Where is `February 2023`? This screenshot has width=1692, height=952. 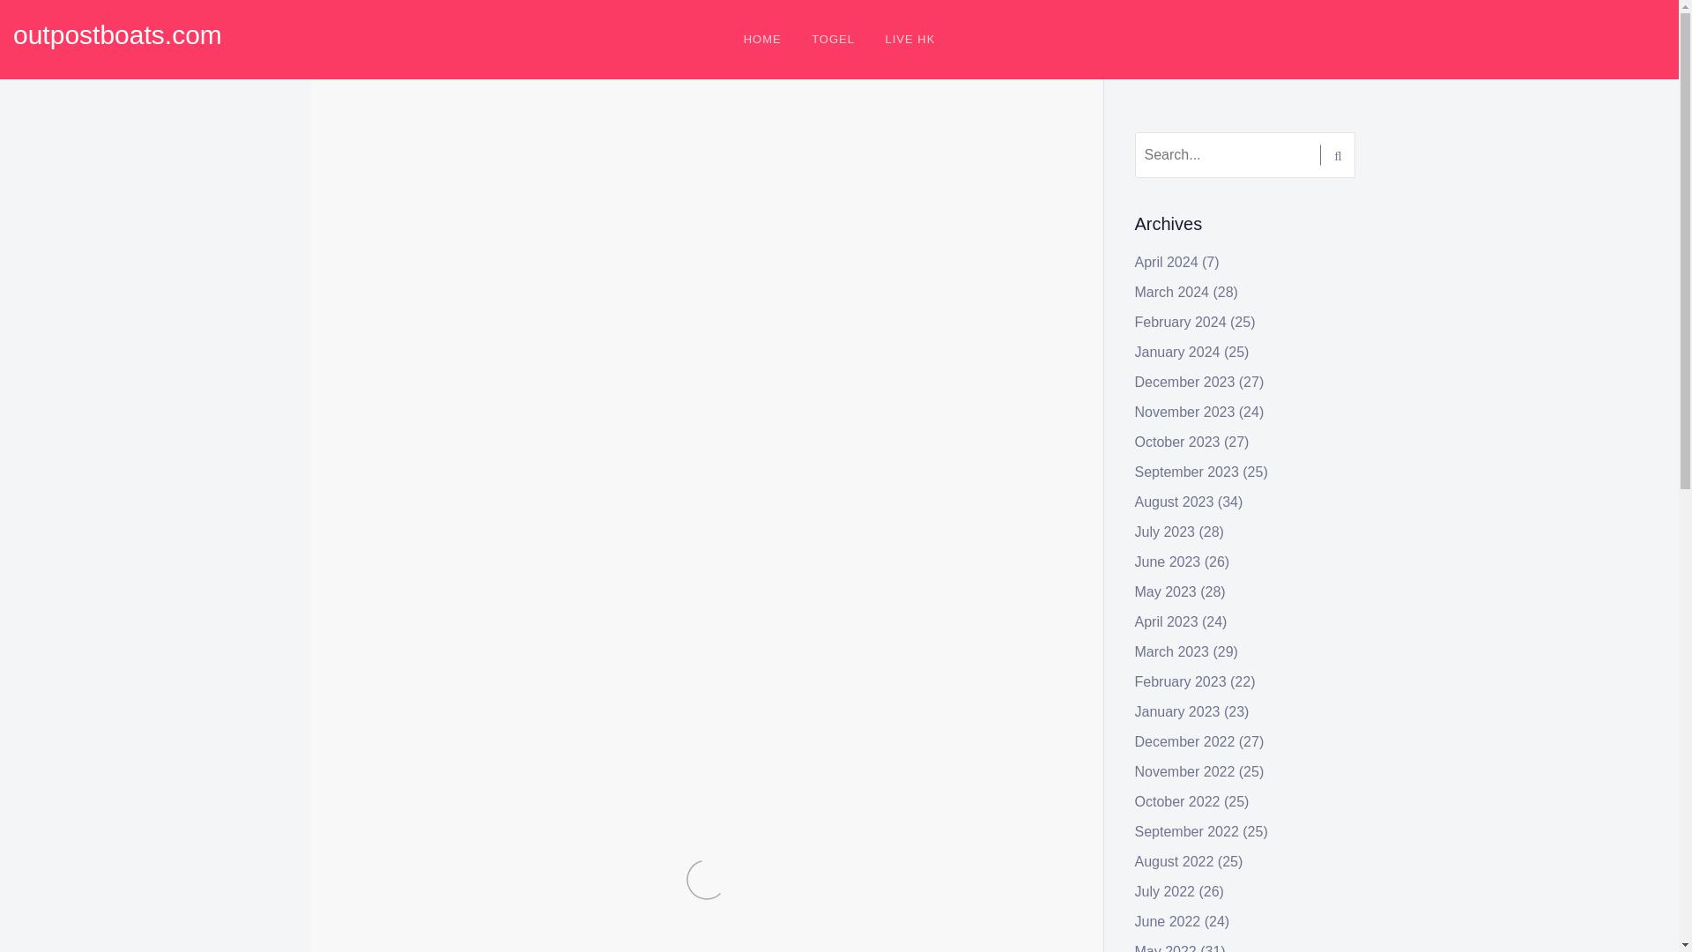 February 2023 is located at coordinates (1181, 681).